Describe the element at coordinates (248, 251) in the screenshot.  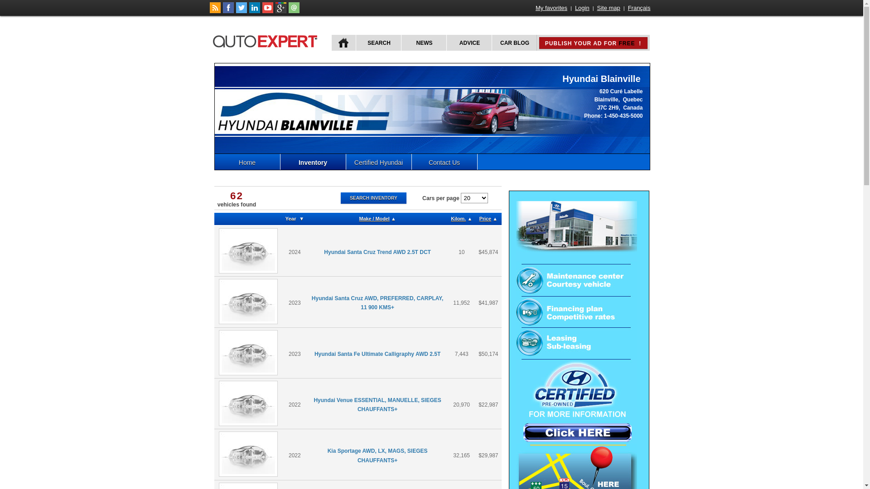
I see `2024 Hyundai Santa Cruz Trend AWD 2.5T DCT for sale` at that location.